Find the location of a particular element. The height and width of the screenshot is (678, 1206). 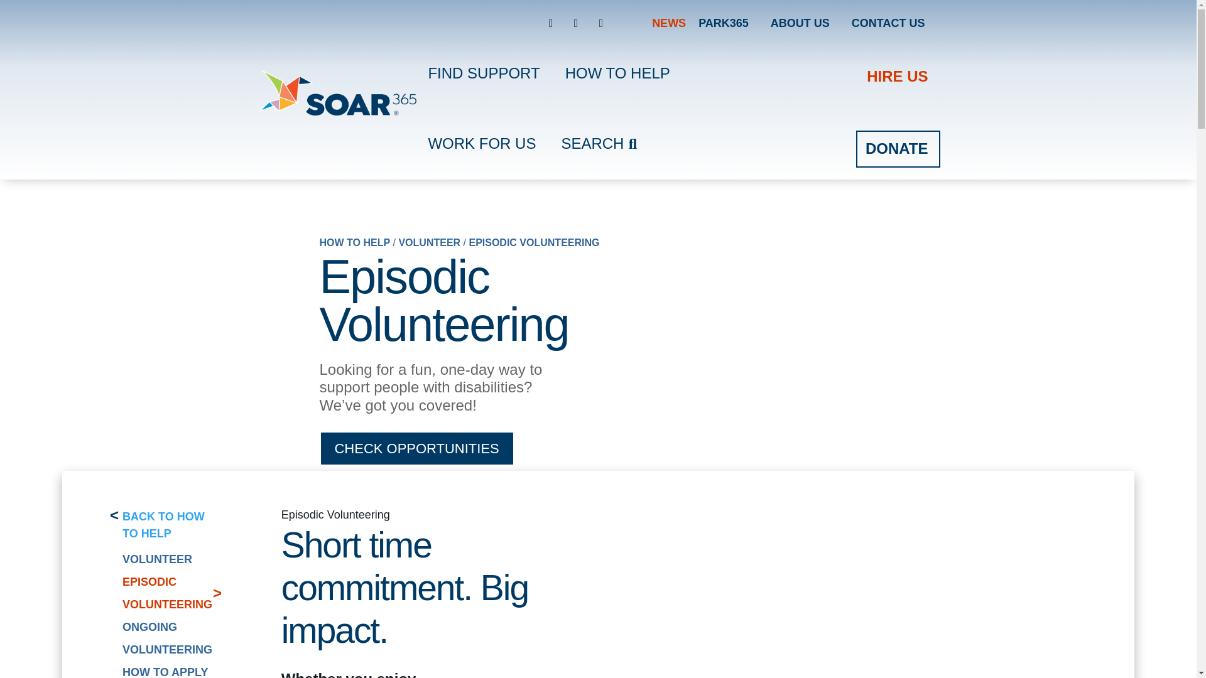

Follow on Instagram is located at coordinates (575, 23).